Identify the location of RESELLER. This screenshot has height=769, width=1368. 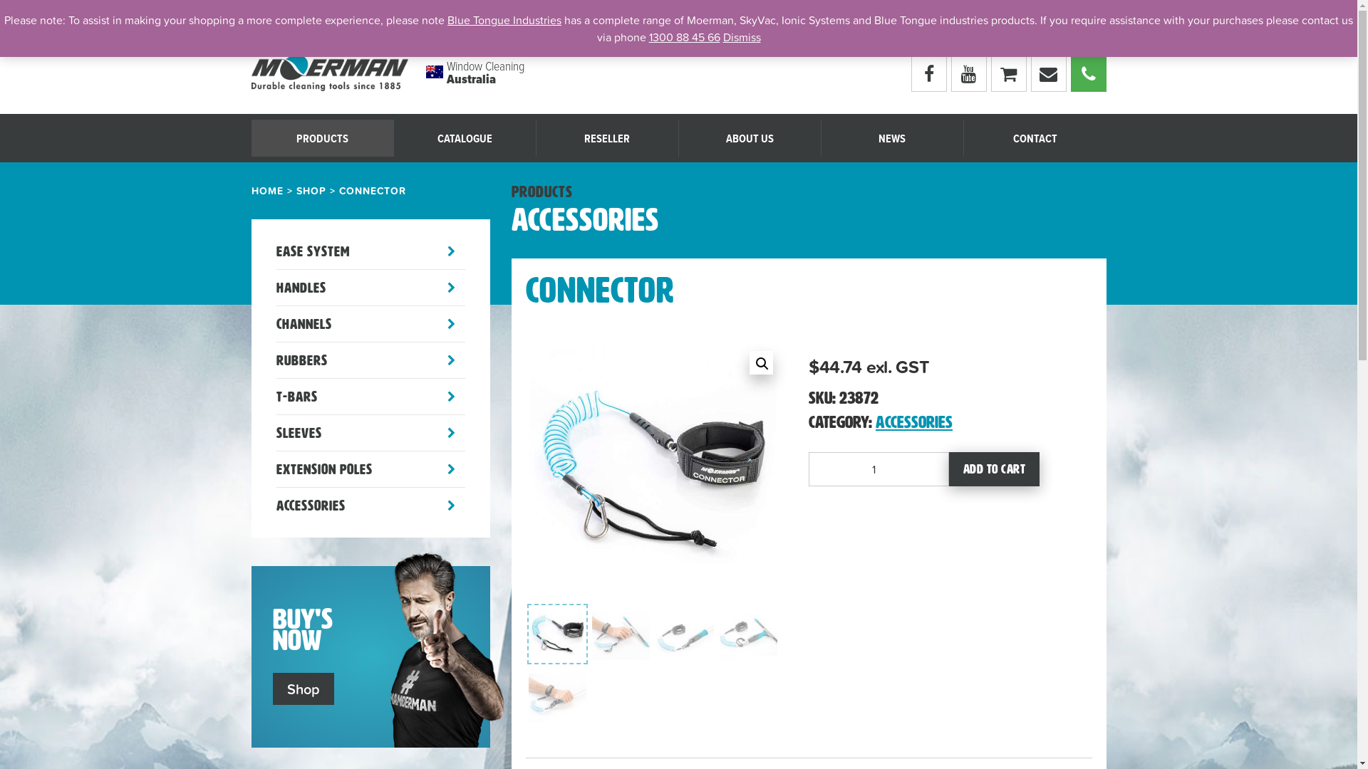
(607, 138).